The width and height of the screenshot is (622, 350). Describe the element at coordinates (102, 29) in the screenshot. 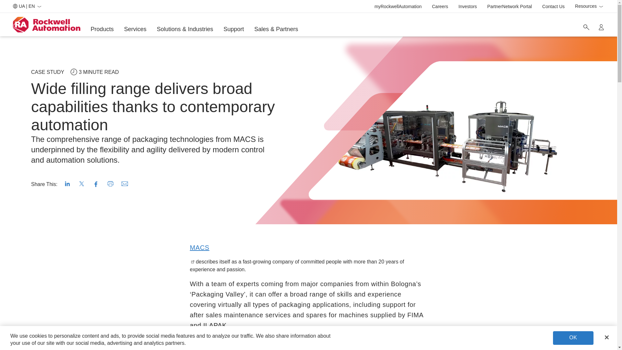

I see `Products` at that location.